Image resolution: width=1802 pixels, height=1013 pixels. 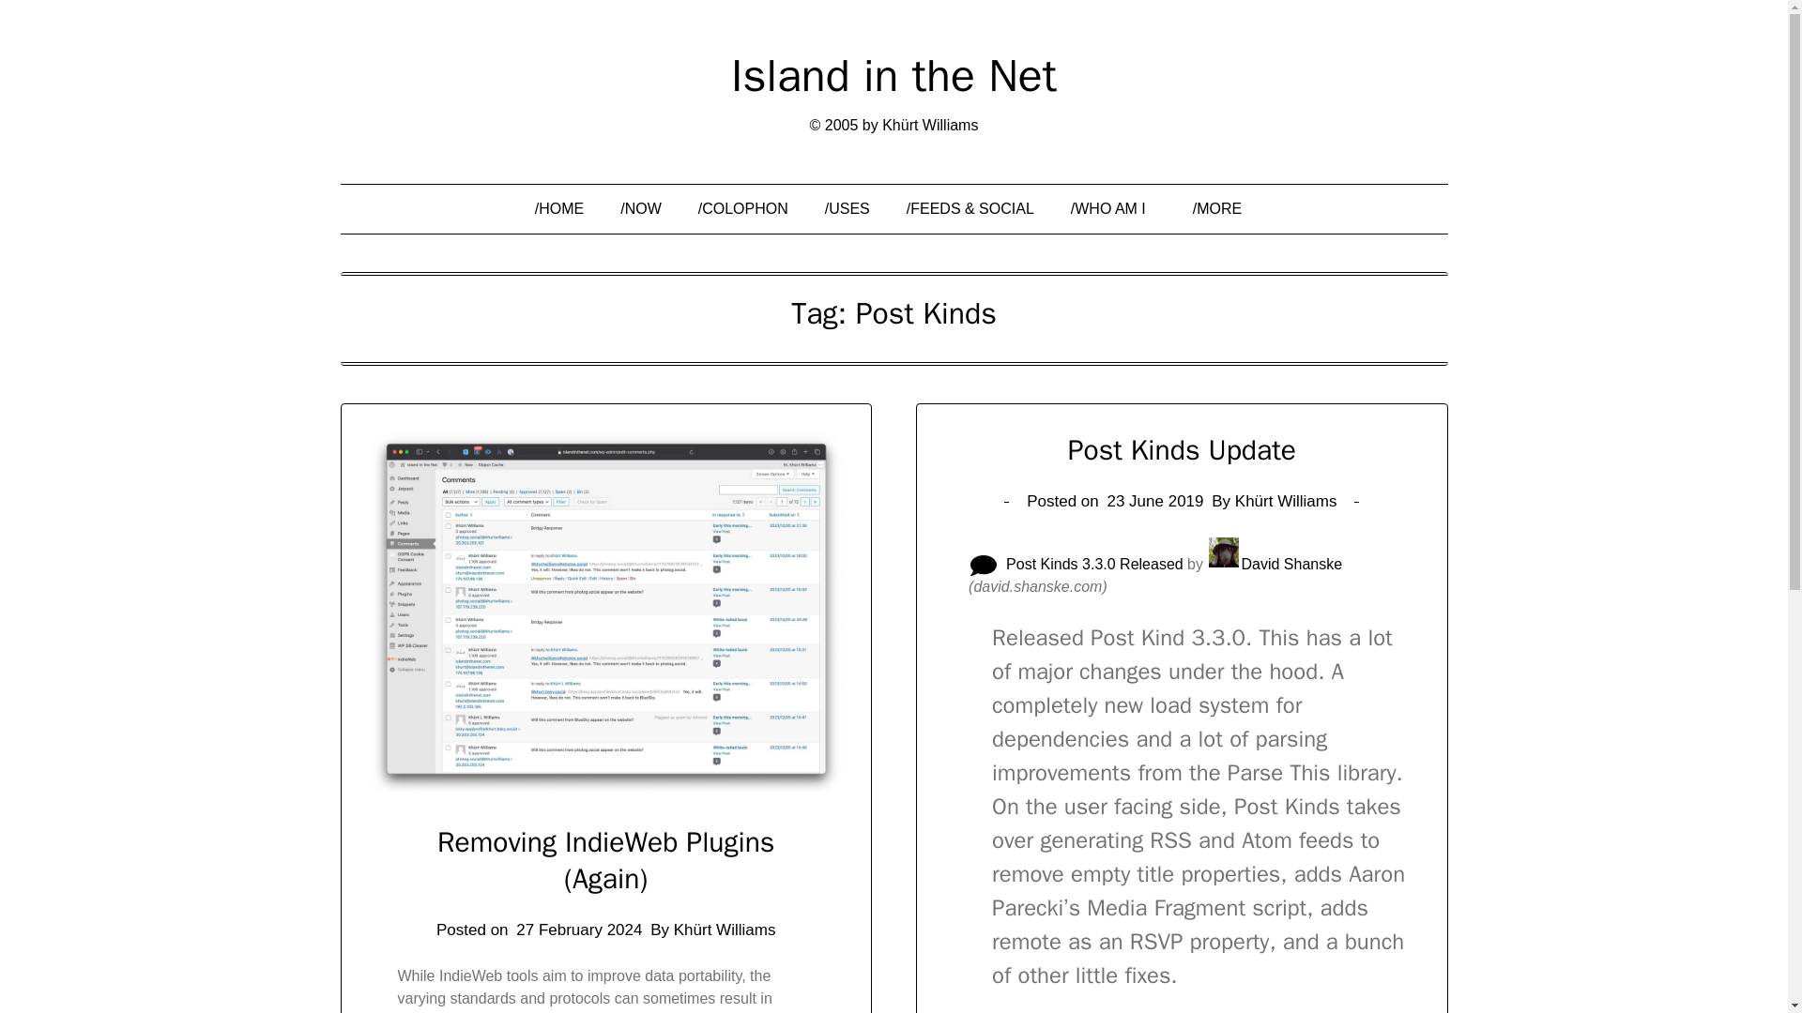 What do you see at coordinates (984, 557) in the screenshot?
I see `Reply` at bounding box center [984, 557].